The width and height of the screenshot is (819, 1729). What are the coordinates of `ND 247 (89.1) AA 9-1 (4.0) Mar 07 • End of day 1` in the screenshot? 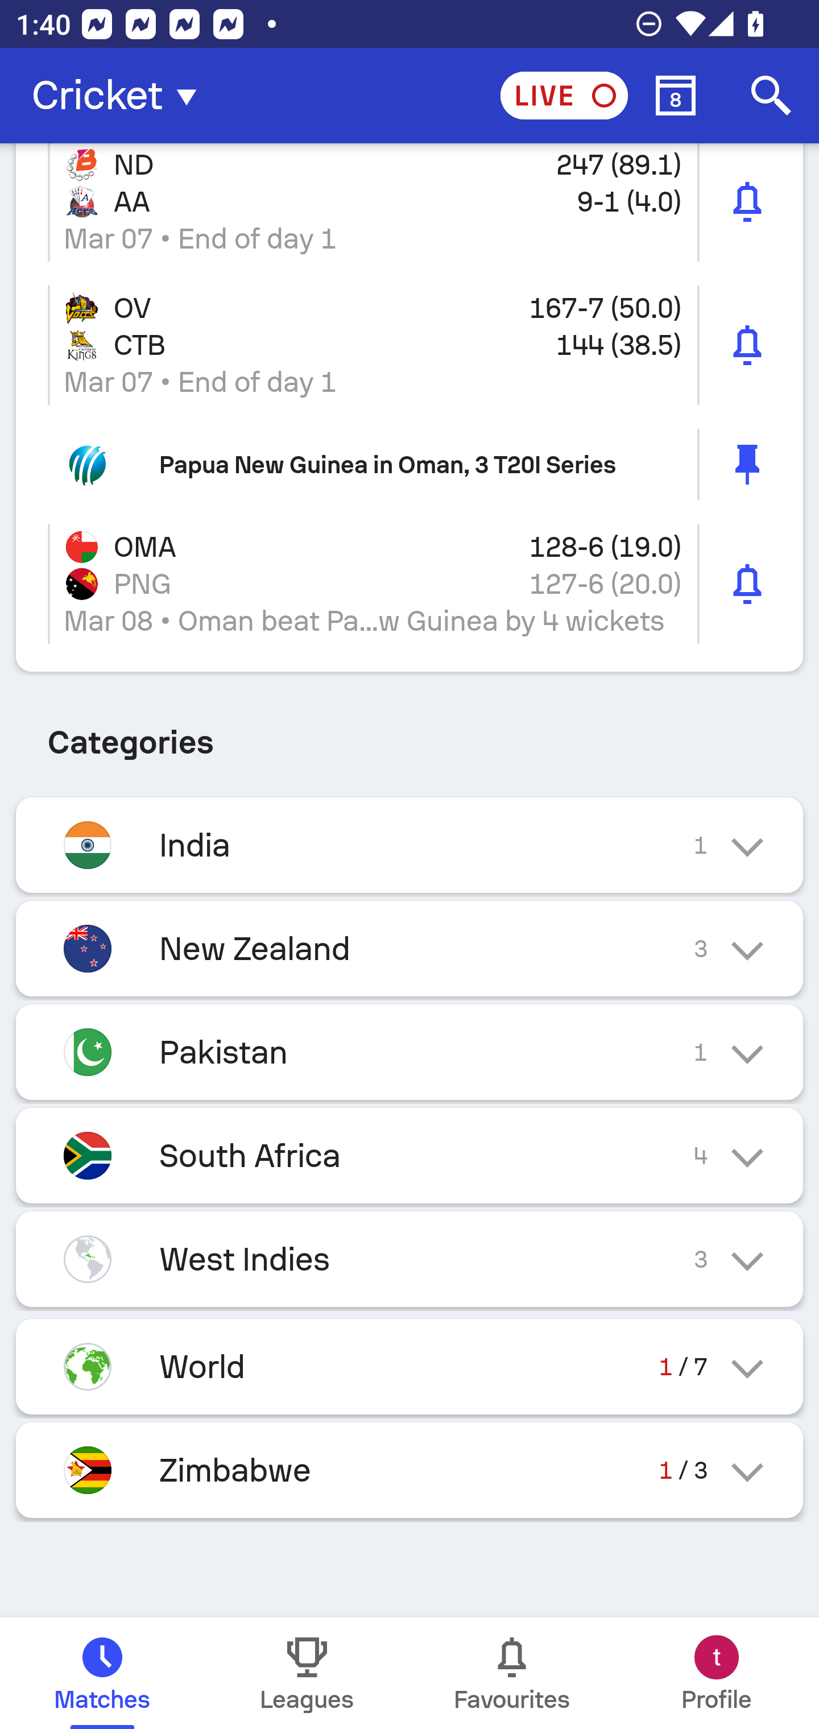 It's located at (409, 208).